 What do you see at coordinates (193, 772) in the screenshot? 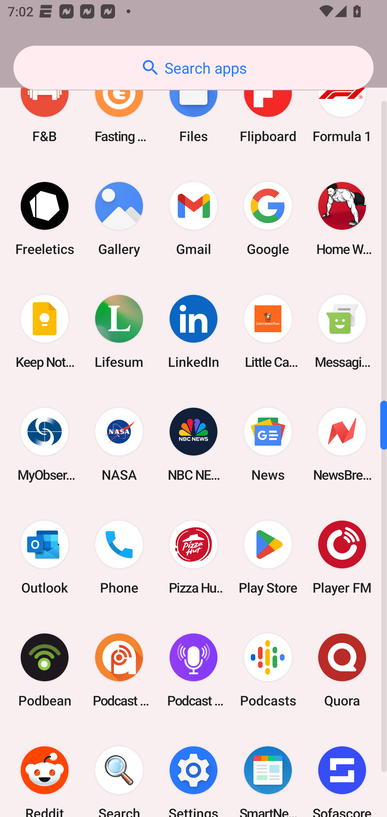
I see `Settings` at bounding box center [193, 772].